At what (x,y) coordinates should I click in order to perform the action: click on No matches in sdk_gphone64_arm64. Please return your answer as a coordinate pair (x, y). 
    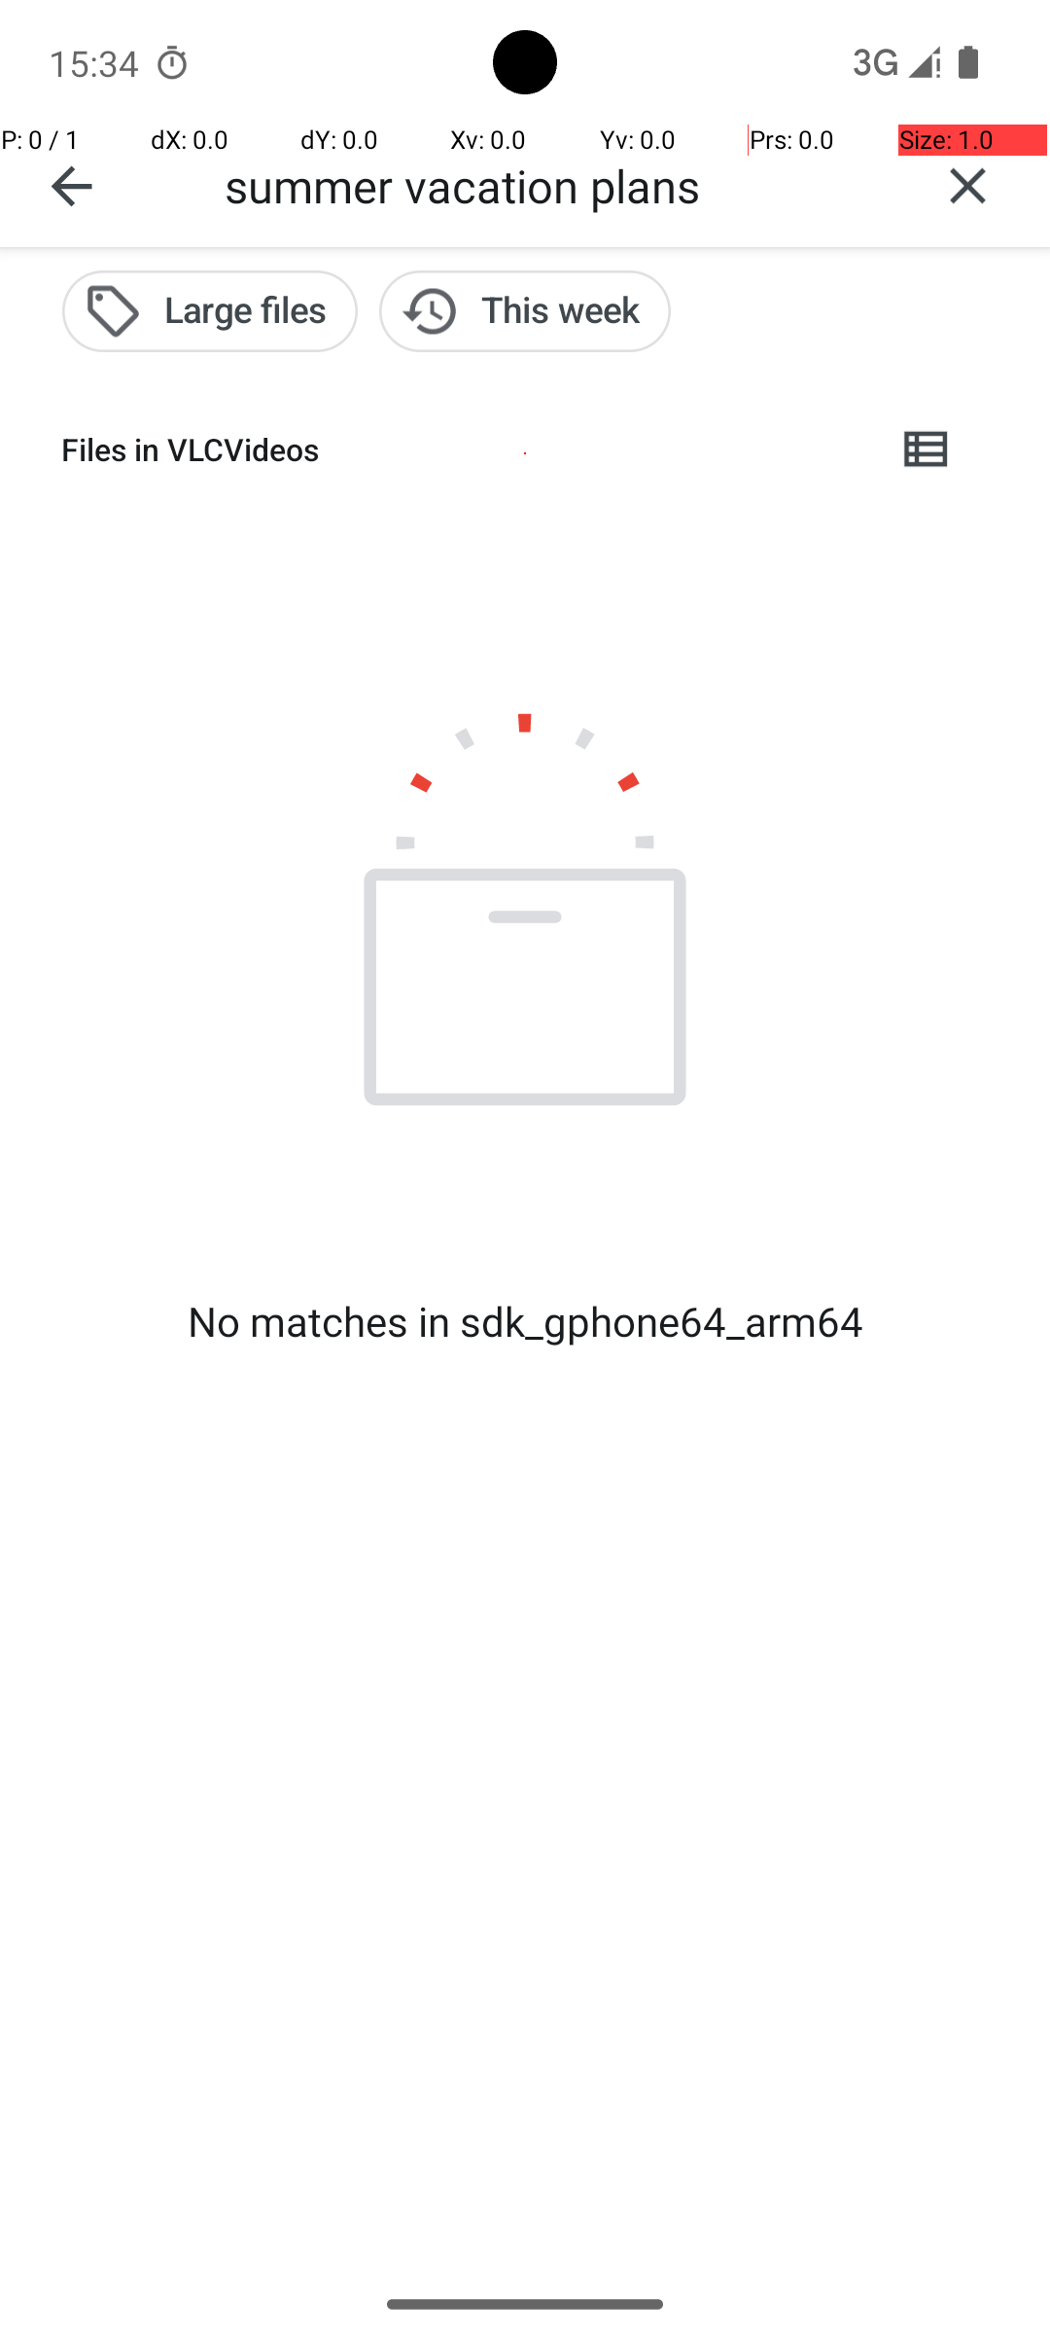
    Looking at the image, I should click on (525, 1321).